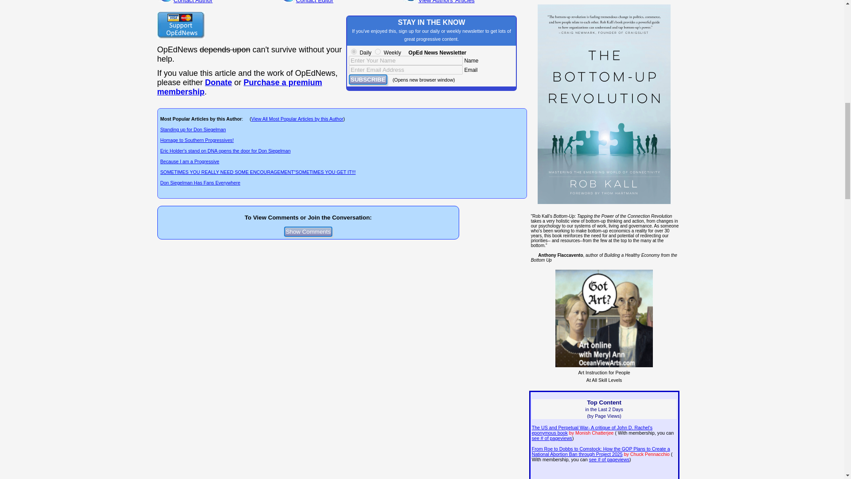 The image size is (851, 479). I want to click on Show Comments, so click(308, 232).